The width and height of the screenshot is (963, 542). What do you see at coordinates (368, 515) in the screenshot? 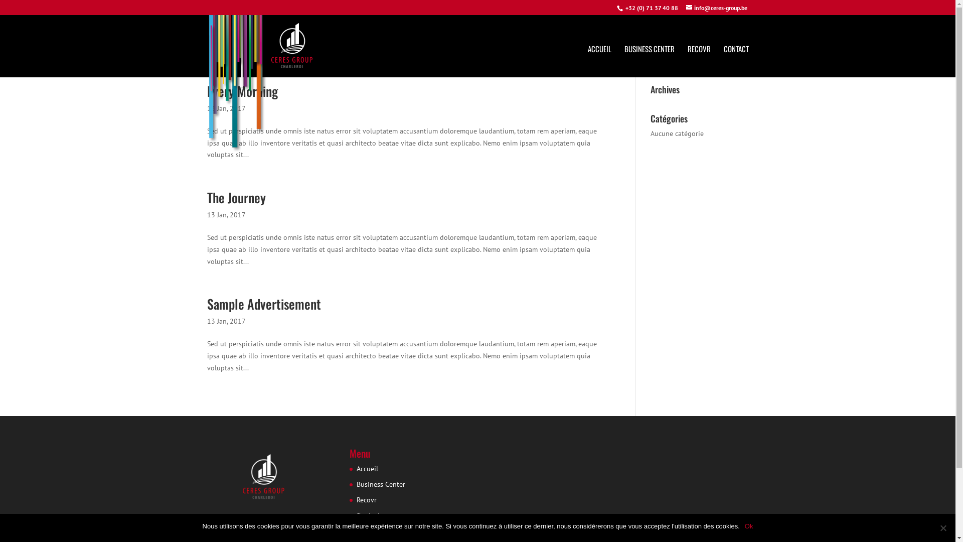
I see `Contact` at bounding box center [368, 515].